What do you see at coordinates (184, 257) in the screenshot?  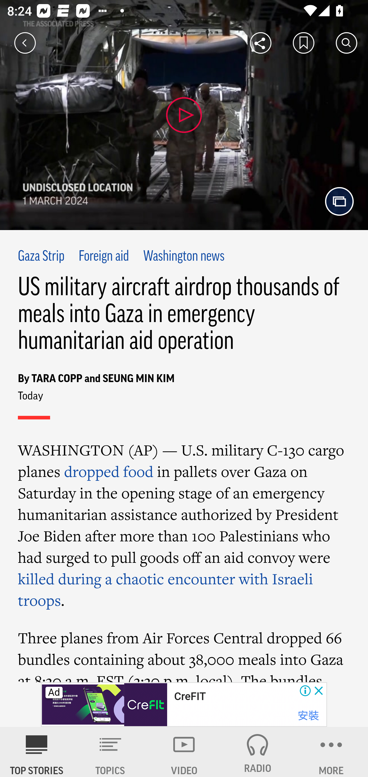 I see `Washington news` at bounding box center [184, 257].